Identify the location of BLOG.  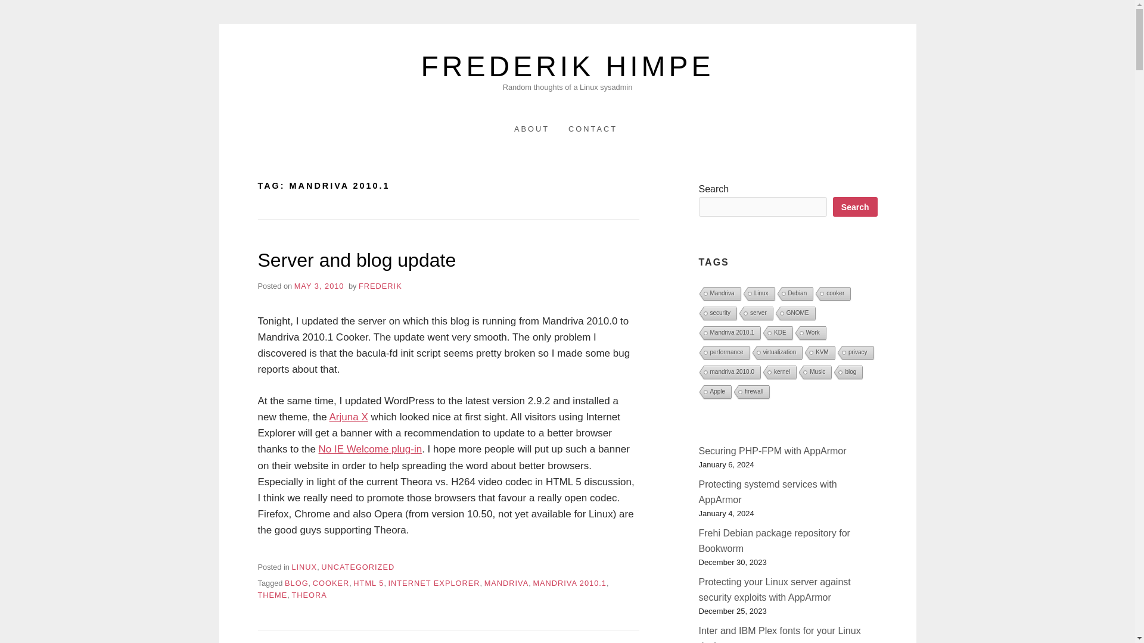
(297, 583).